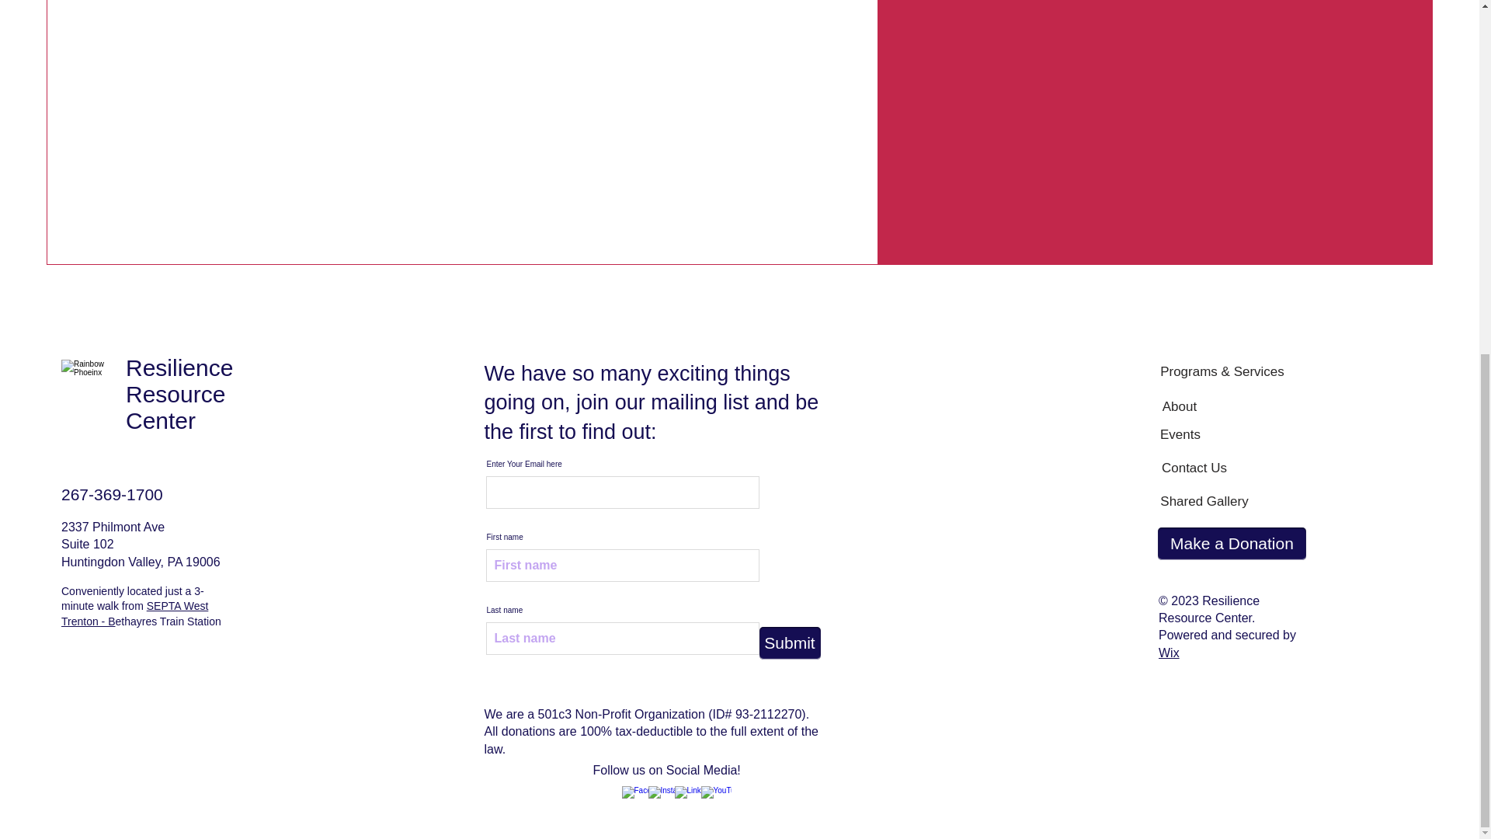 The image size is (1491, 839). Describe the element at coordinates (1194, 468) in the screenshot. I see `Contact Us` at that location.